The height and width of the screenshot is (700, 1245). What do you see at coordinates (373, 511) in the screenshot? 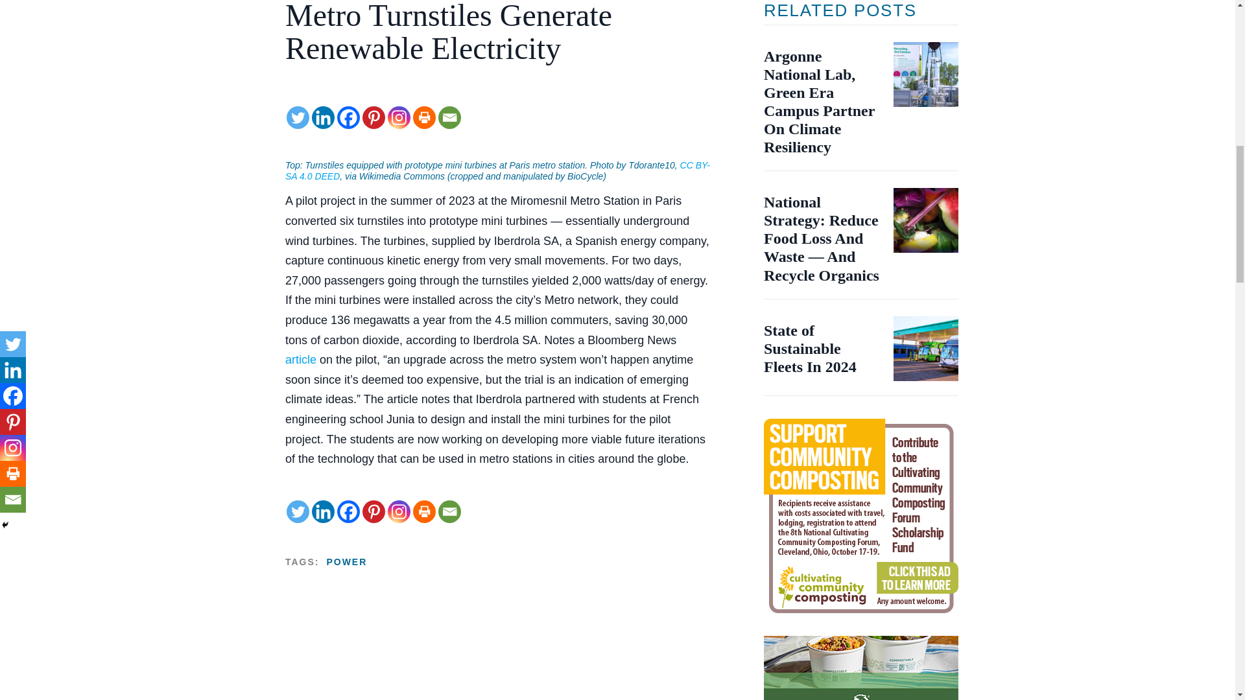
I see `Pinterest` at bounding box center [373, 511].